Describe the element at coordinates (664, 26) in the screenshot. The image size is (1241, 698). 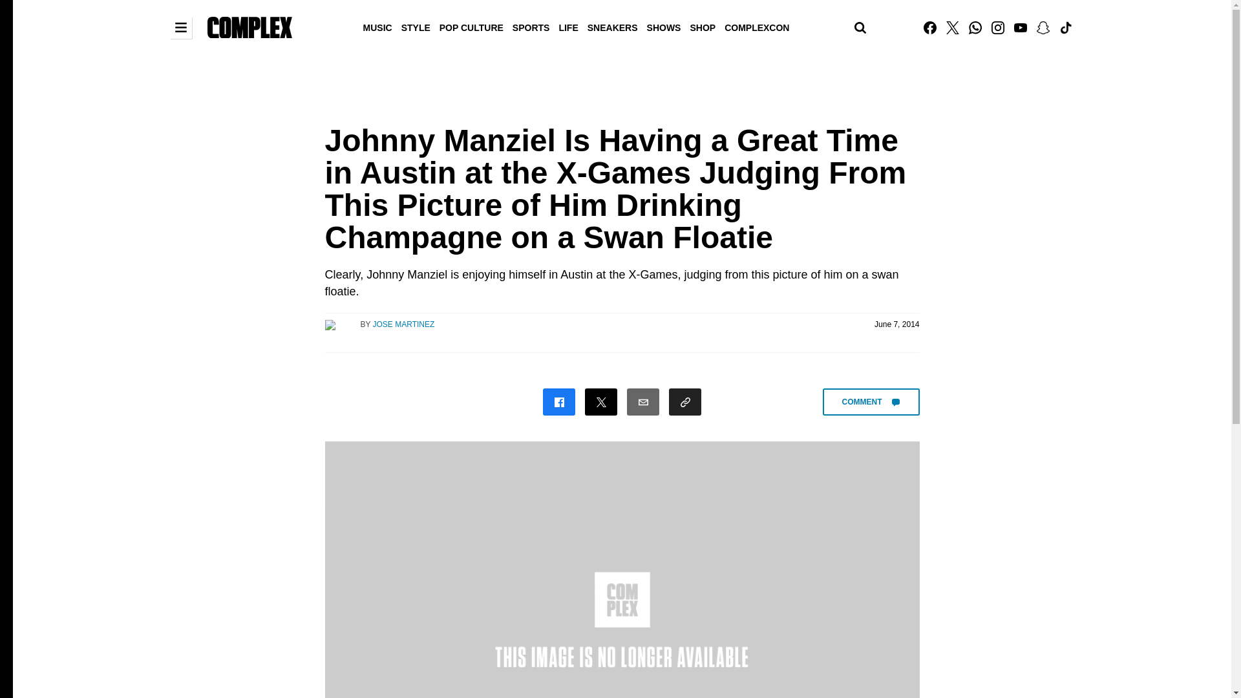
I see `SHOWS` at that location.